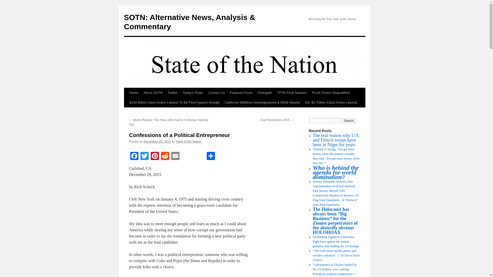 The height and width of the screenshot is (277, 493). I want to click on Email, so click(175, 156).